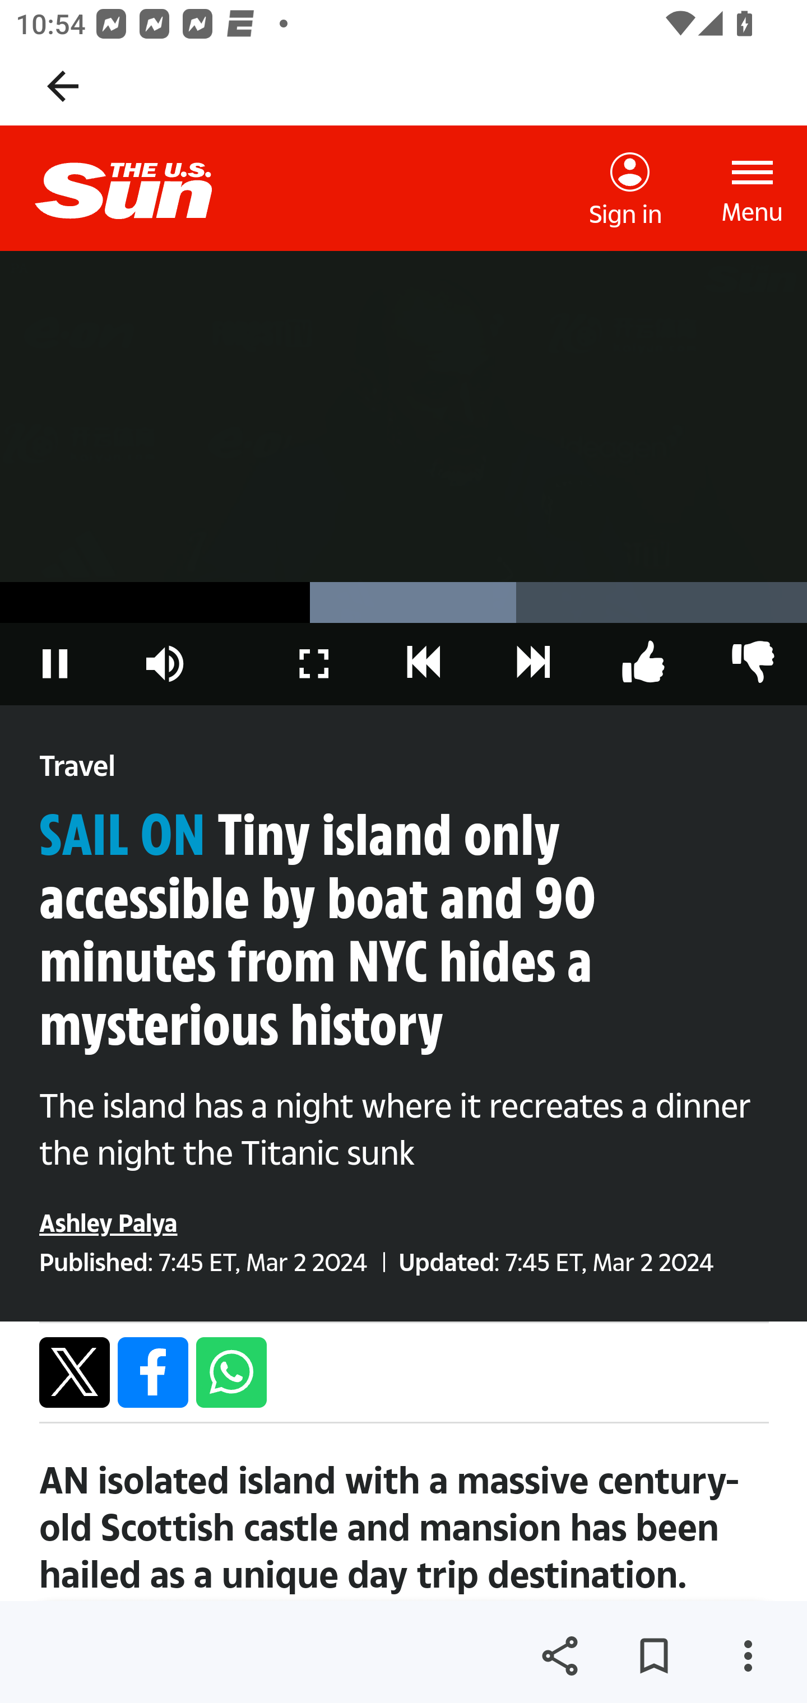 Image resolution: width=807 pixels, height=1703 pixels. I want to click on Travel, so click(77, 766).